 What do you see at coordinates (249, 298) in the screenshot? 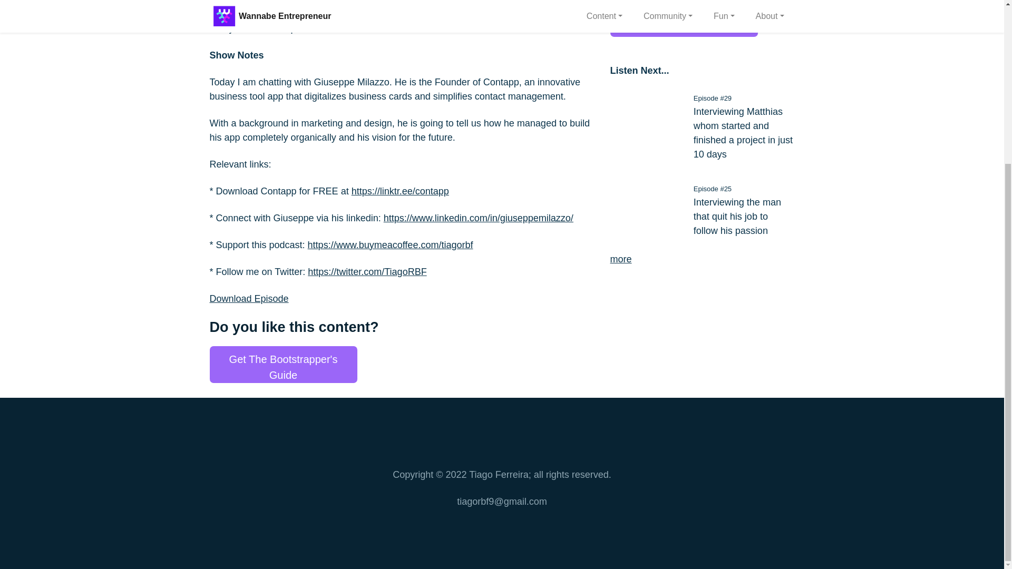
I see `Download Episode` at bounding box center [249, 298].